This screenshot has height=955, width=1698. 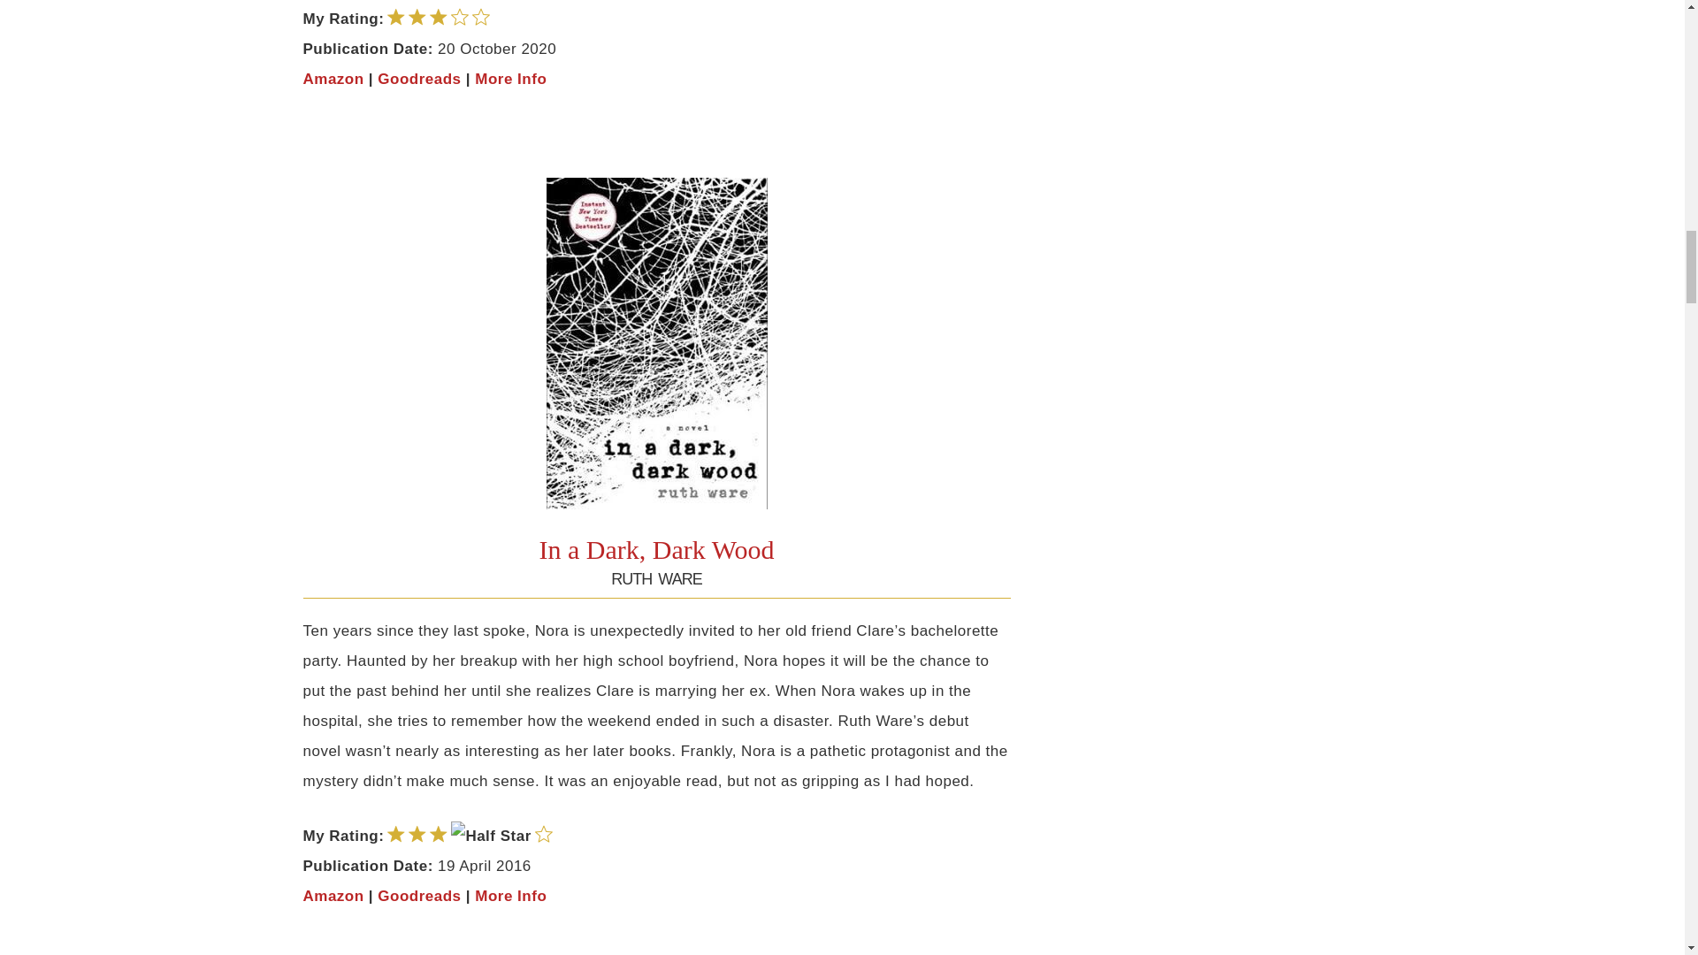 I want to click on Goodreads, so click(x=418, y=896).